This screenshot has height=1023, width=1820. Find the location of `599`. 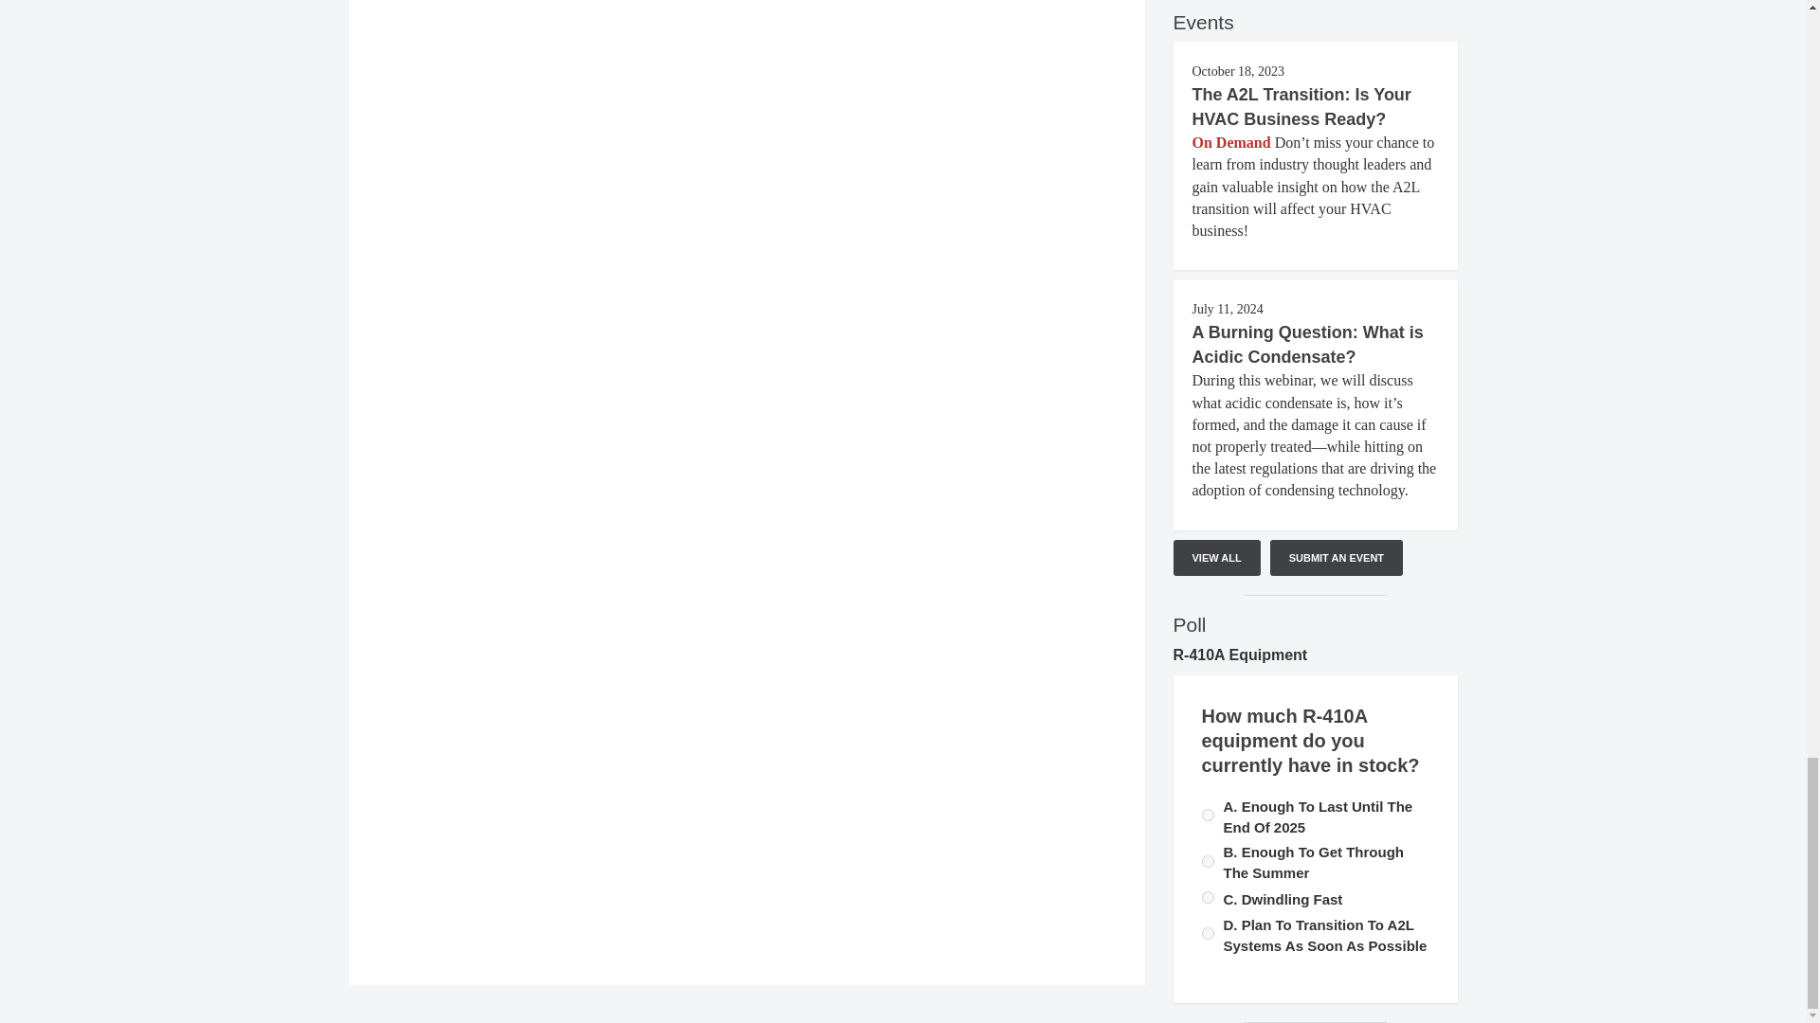

599 is located at coordinates (1208, 933).